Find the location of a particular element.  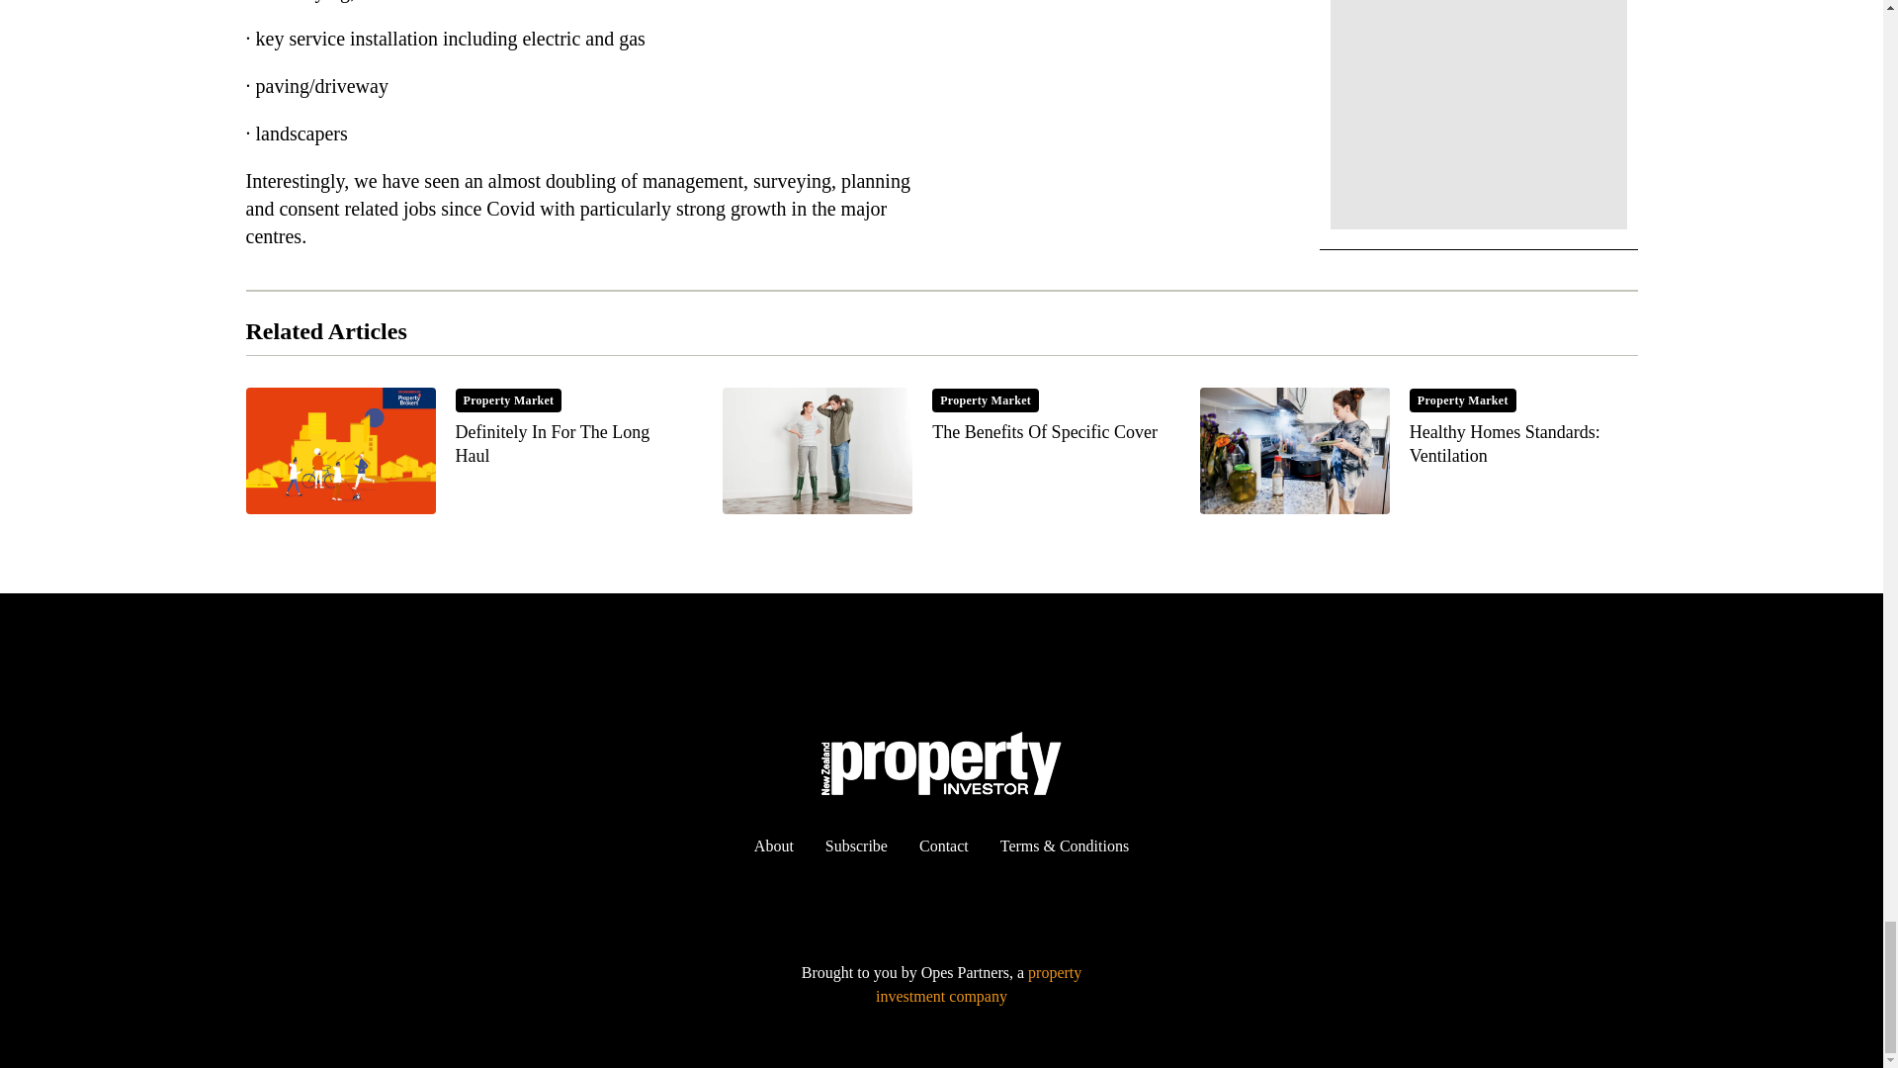

Subscribe is located at coordinates (943, 845).